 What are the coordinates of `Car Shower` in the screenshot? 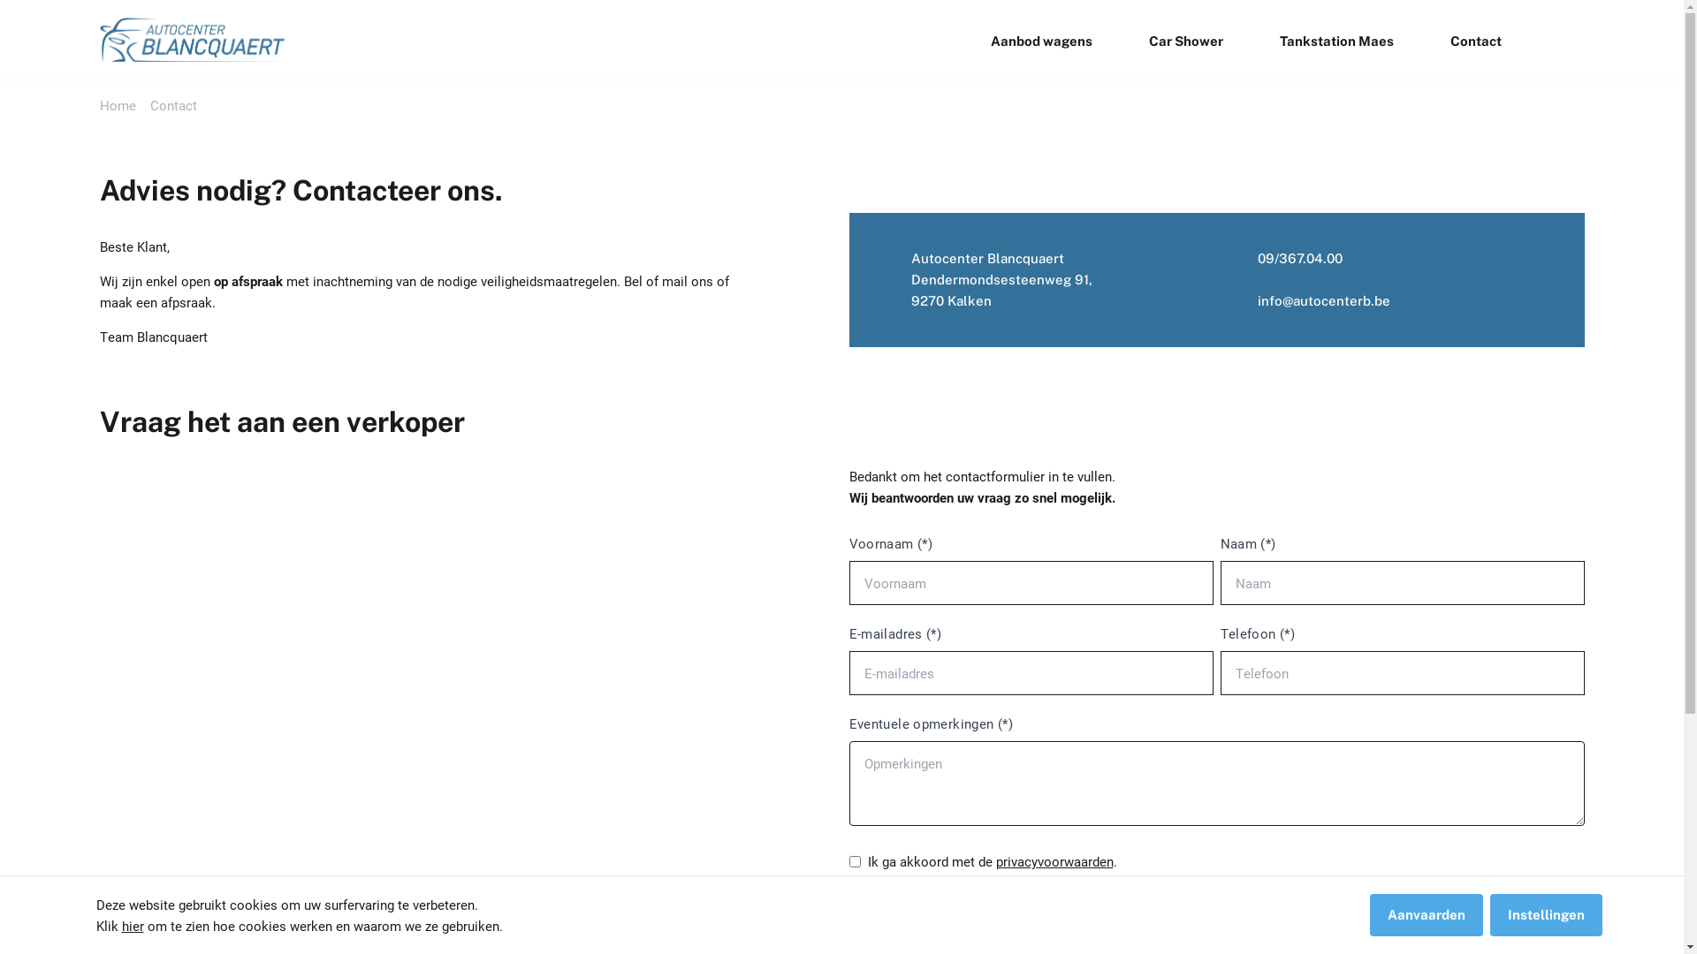 It's located at (1186, 42).